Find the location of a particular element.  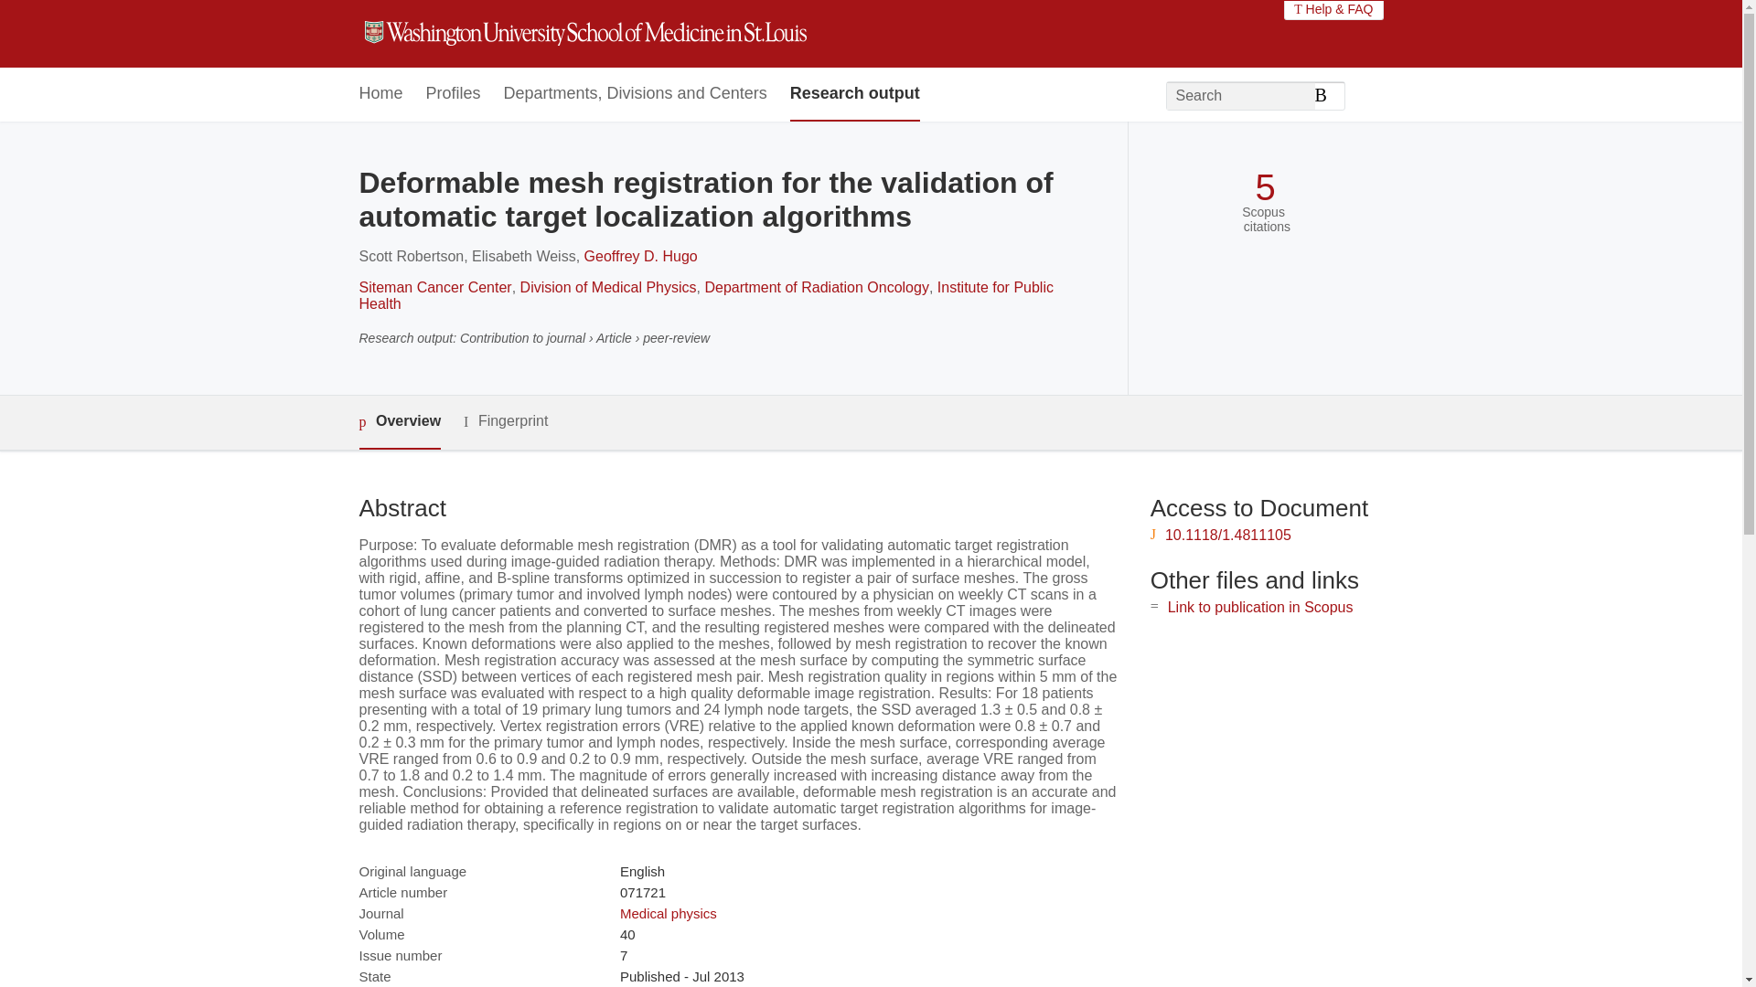

Department of Radiation Oncology is located at coordinates (816, 287).